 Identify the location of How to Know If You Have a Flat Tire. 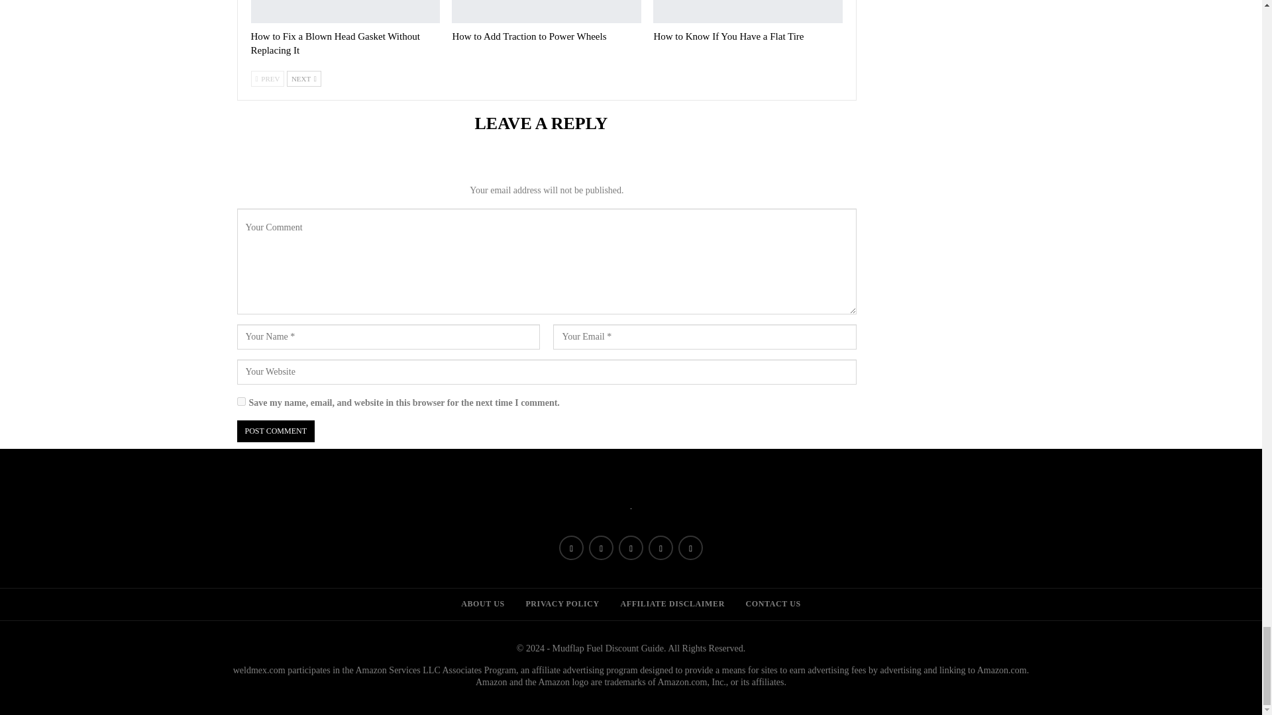
(729, 36).